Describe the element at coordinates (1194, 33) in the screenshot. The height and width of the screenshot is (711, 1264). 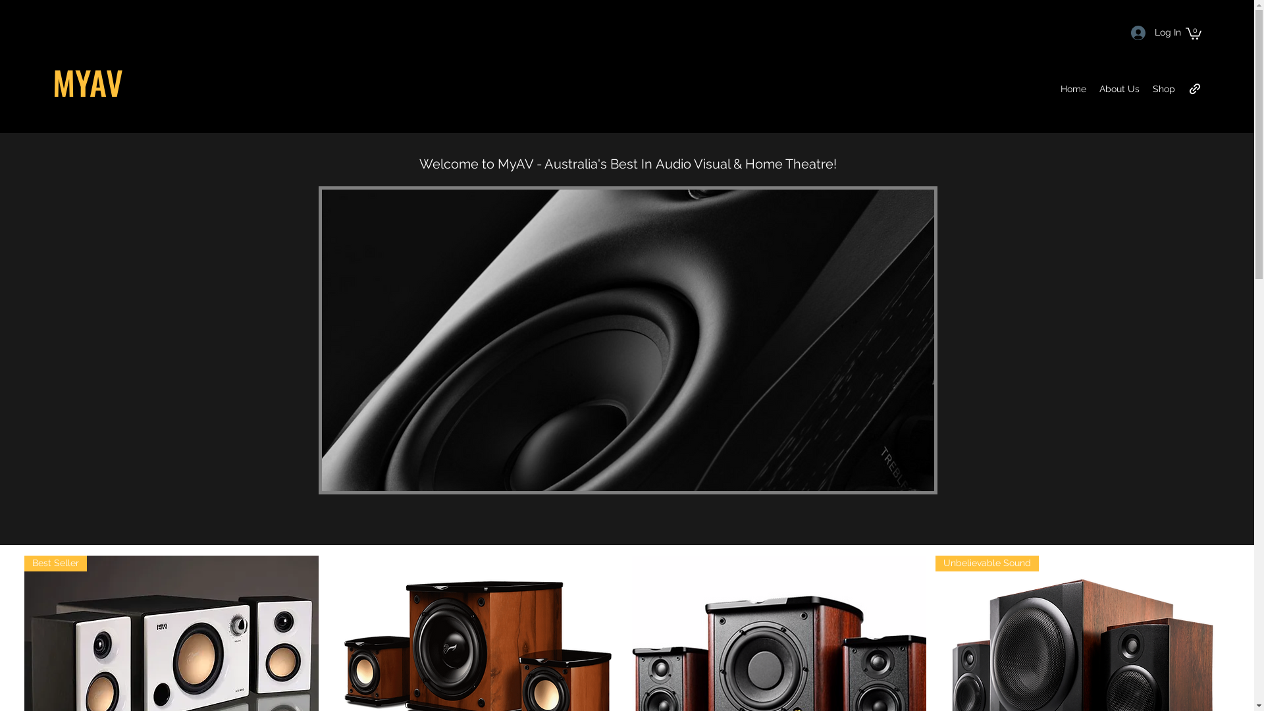
I see `0` at that location.